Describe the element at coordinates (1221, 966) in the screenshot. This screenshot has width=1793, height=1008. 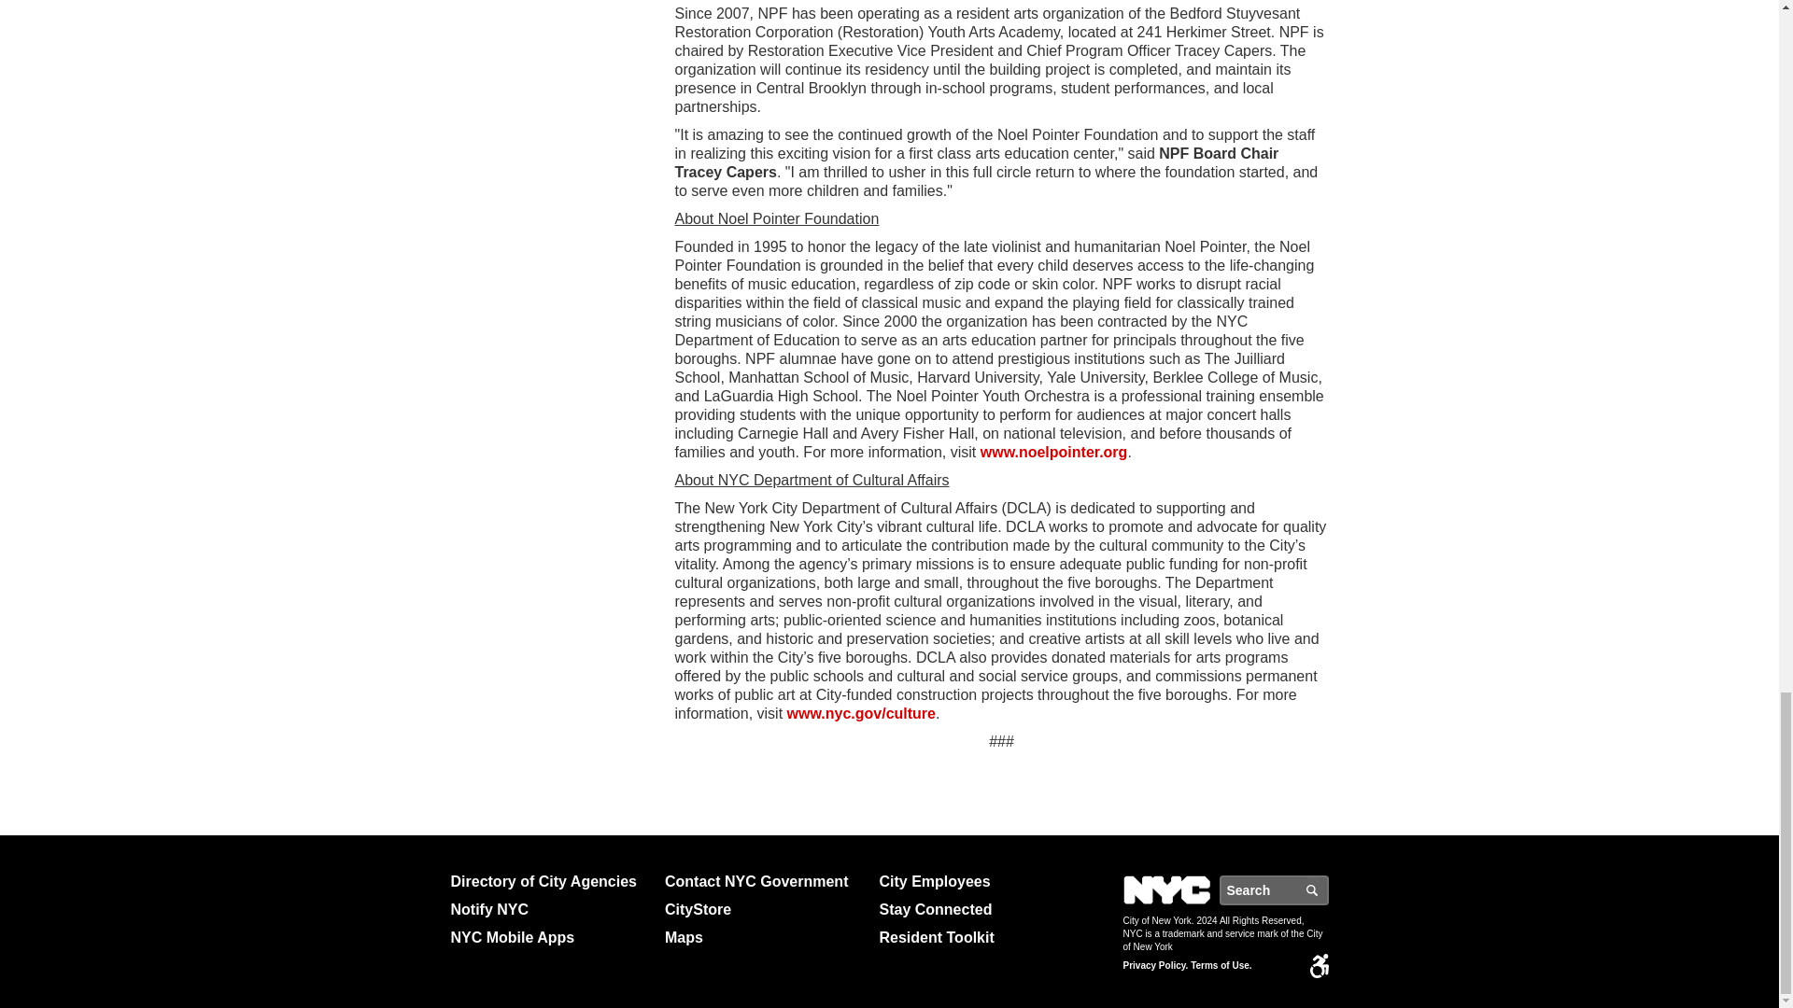
I see `Terms of Use` at that location.